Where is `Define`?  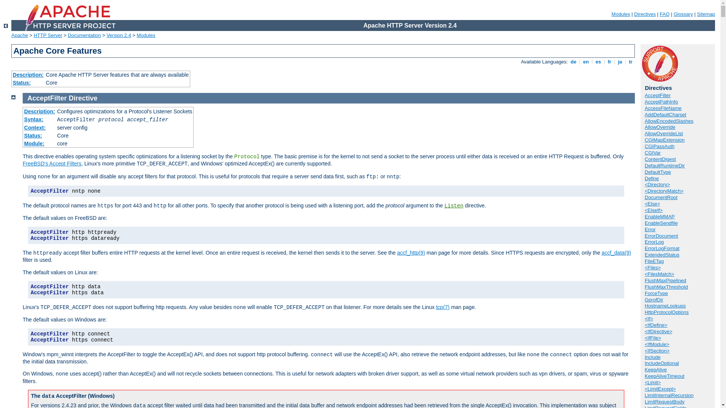
Define is located at coordinates (652, 178).